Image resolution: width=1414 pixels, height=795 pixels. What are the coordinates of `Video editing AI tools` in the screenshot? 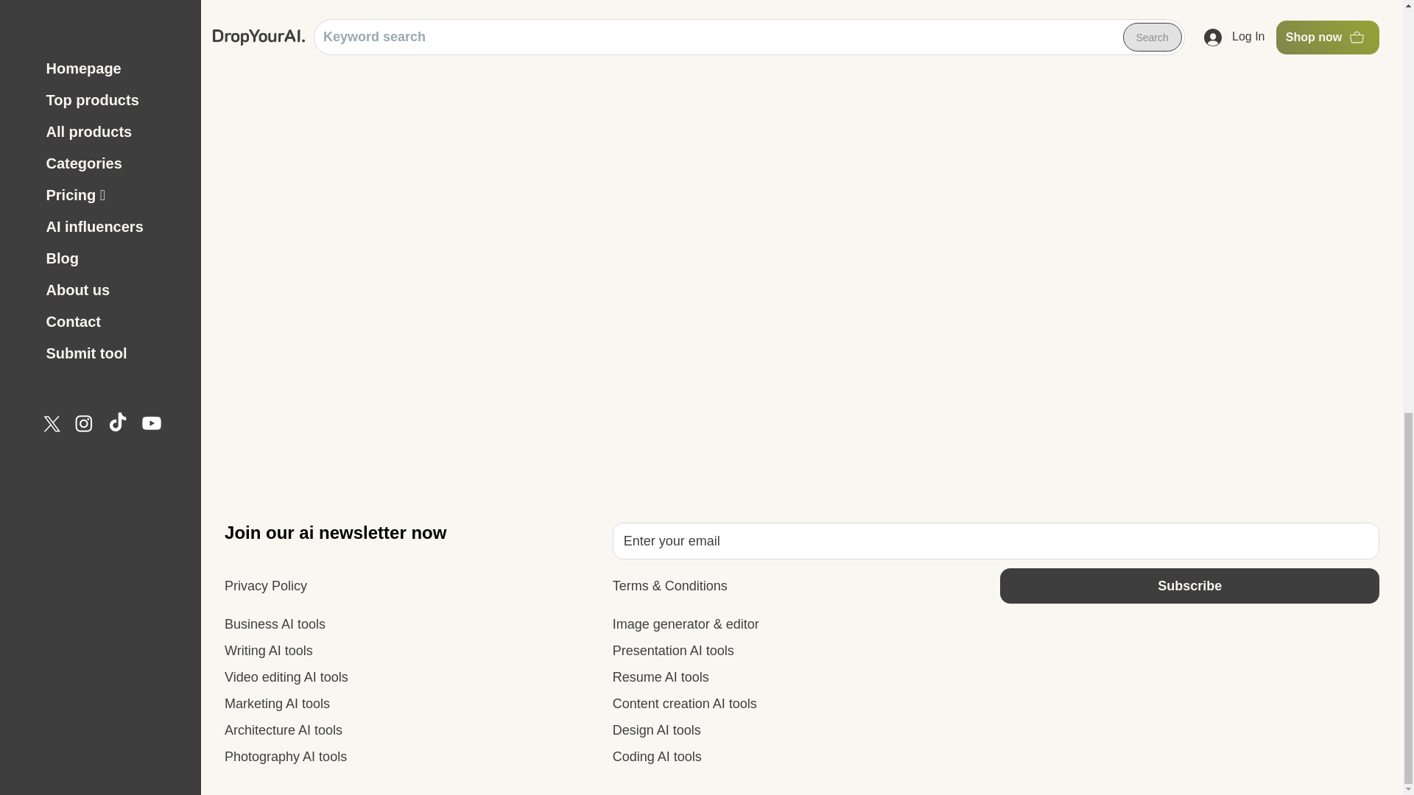 It's located at (286, 677).